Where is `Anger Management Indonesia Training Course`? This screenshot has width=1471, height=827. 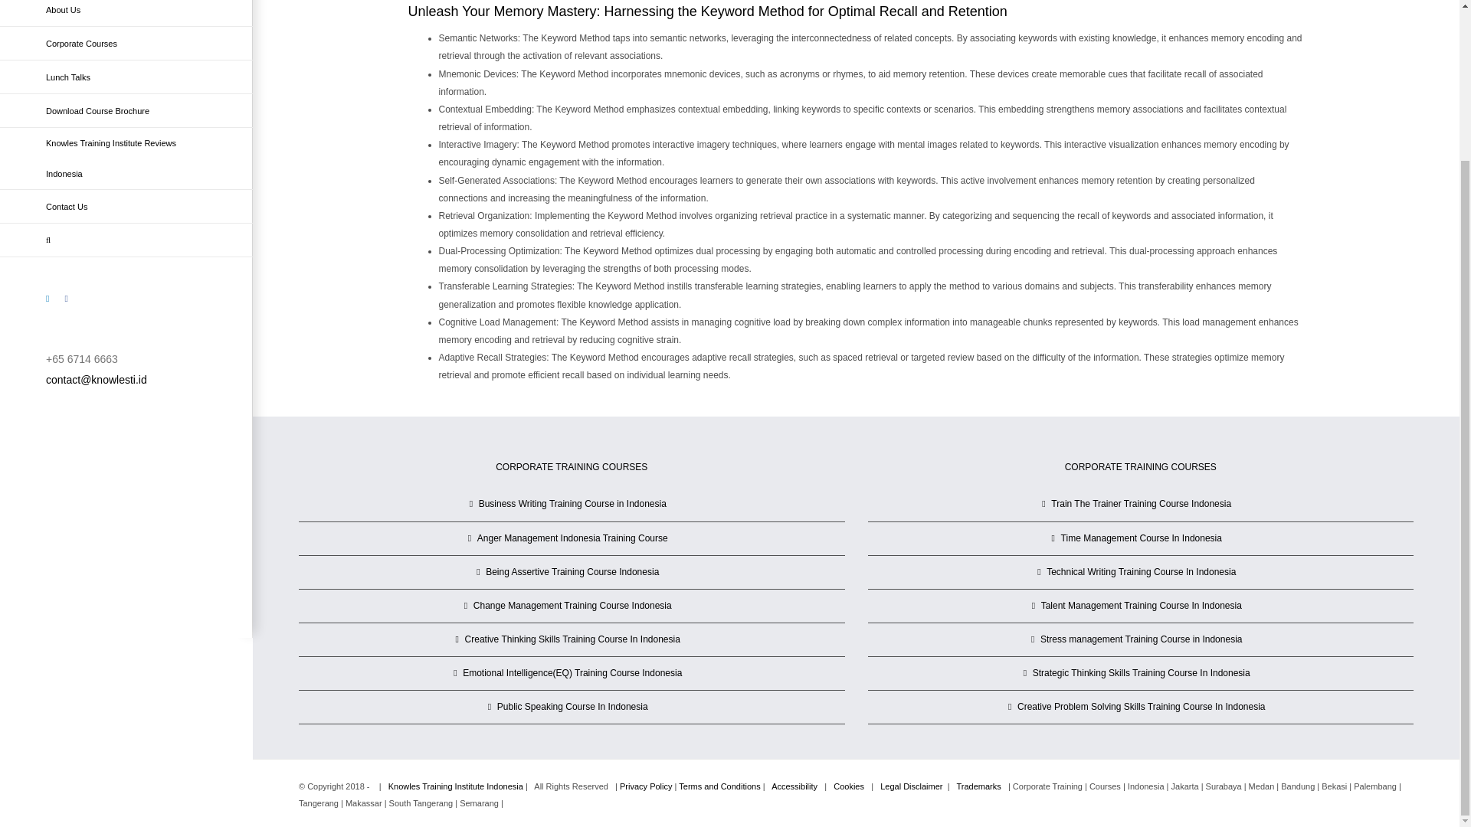
Anger Management Indonesia Training Course is located at coordinates (572, 538).